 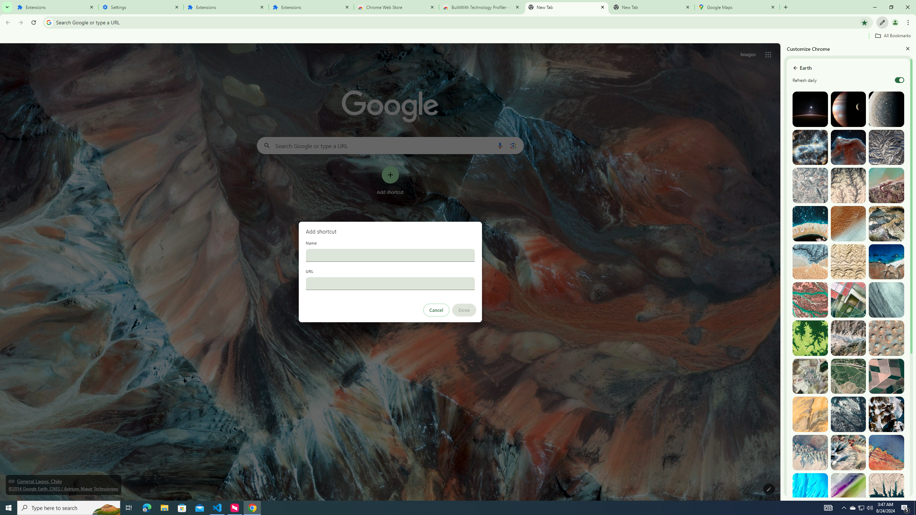 What do you see at coordinates (390, 255) in the screenshot?
I see `Name` at bounding box center [390, 255].